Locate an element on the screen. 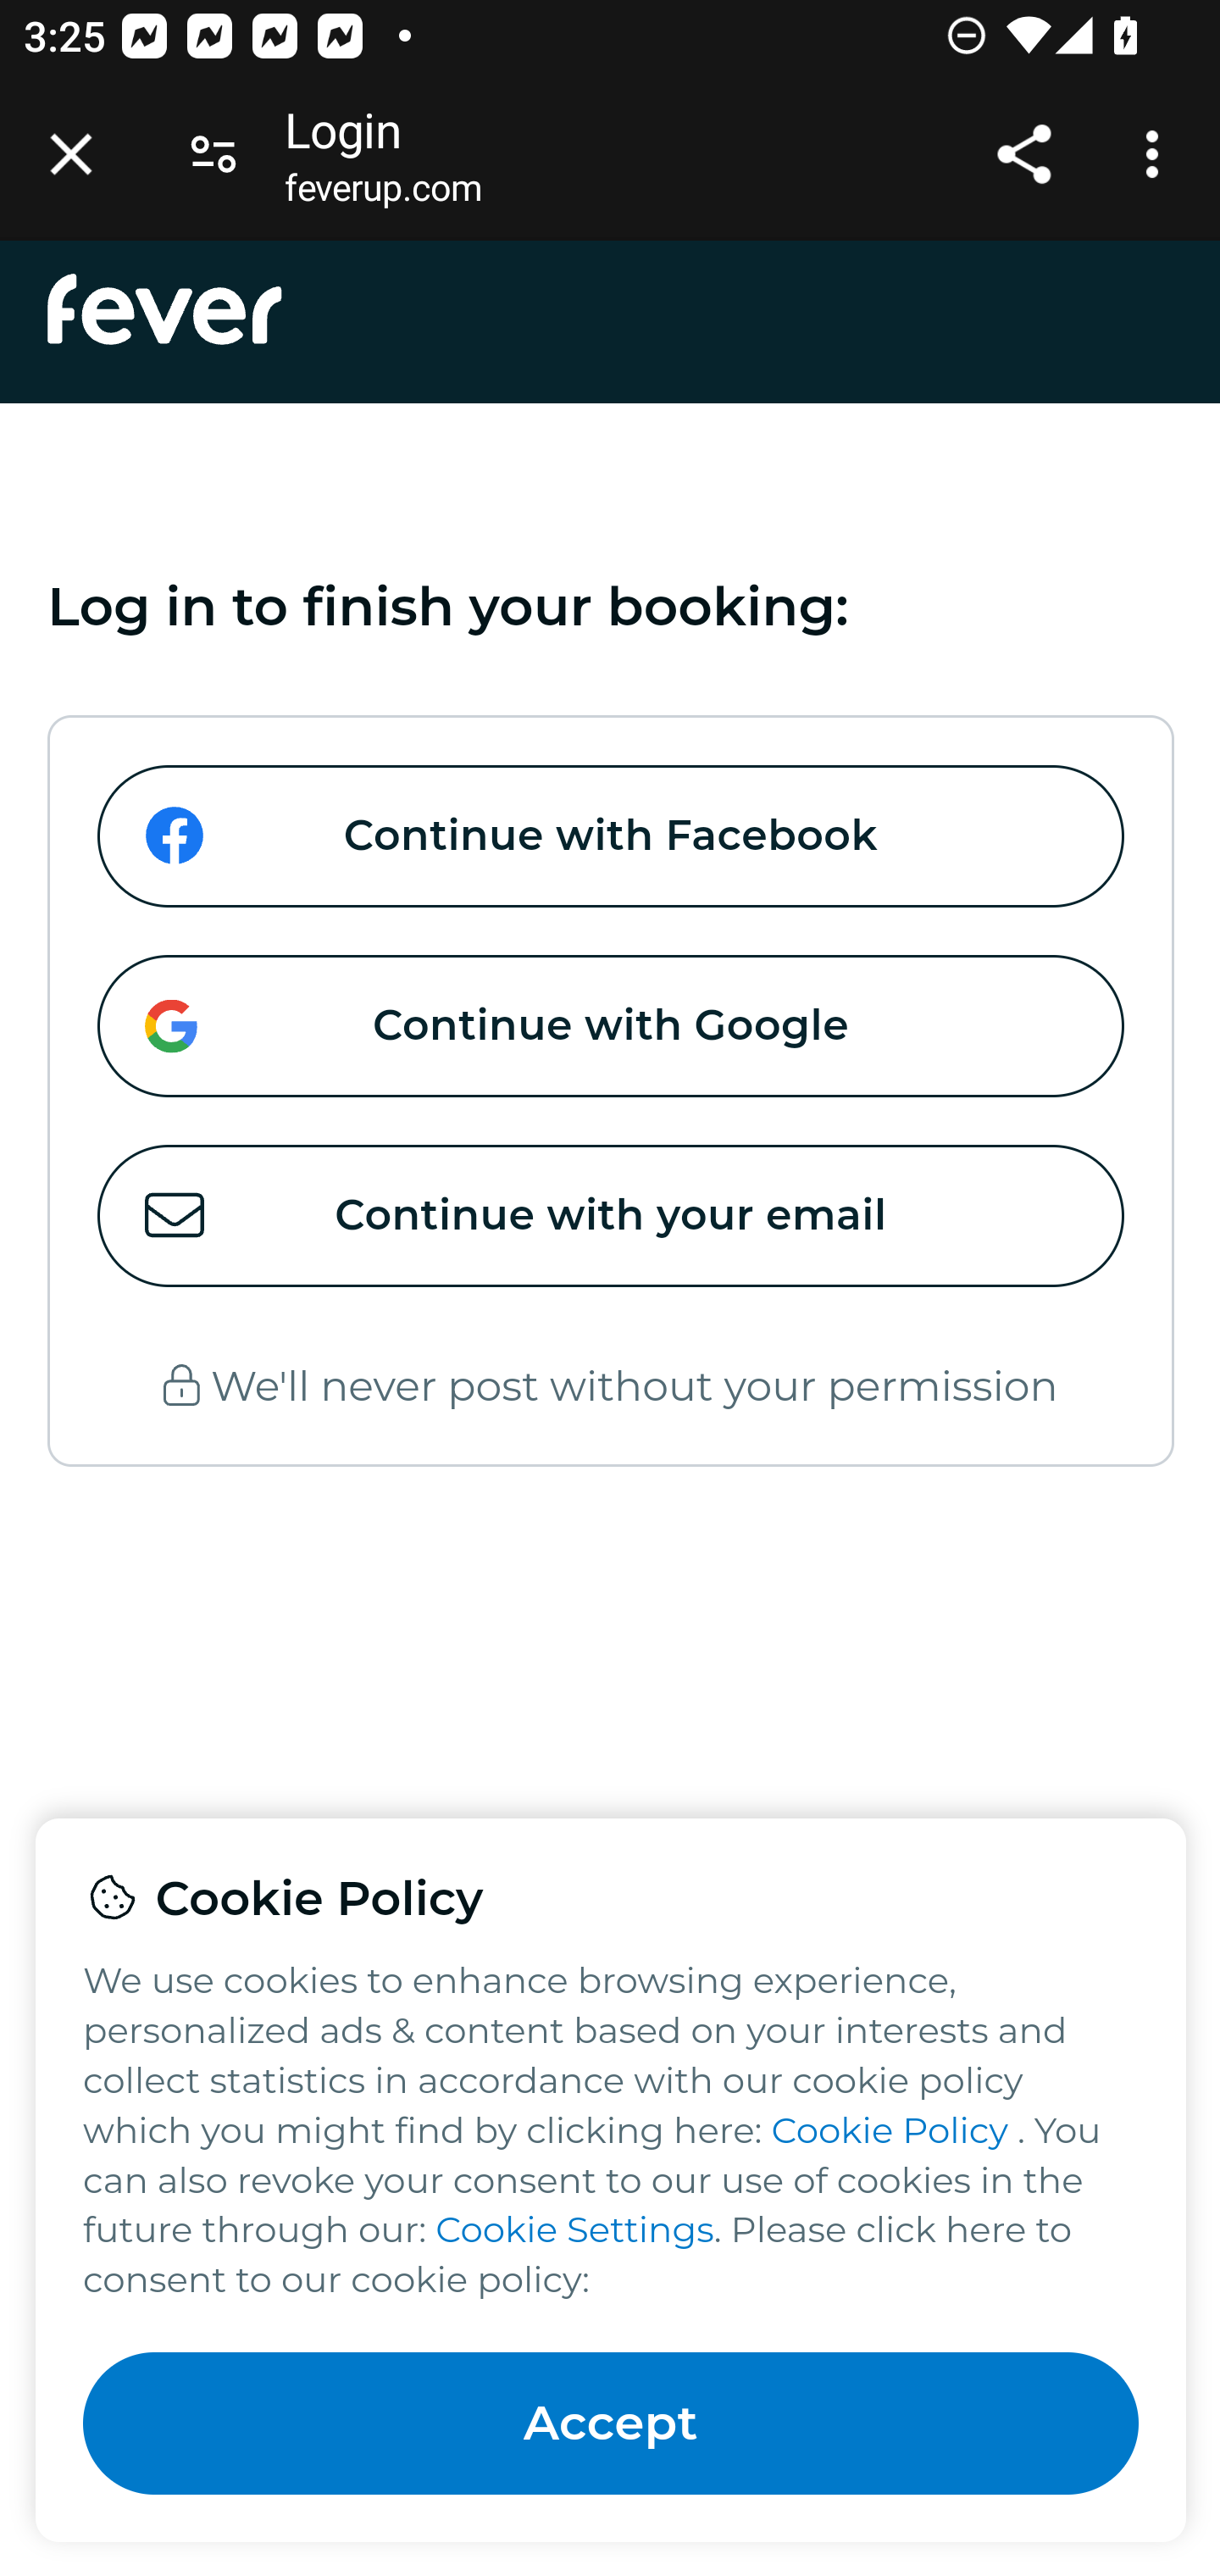 Image resolution: width=1220 pixels, height=2576 pixels. feverup.com is located at coordinates (383, 194).